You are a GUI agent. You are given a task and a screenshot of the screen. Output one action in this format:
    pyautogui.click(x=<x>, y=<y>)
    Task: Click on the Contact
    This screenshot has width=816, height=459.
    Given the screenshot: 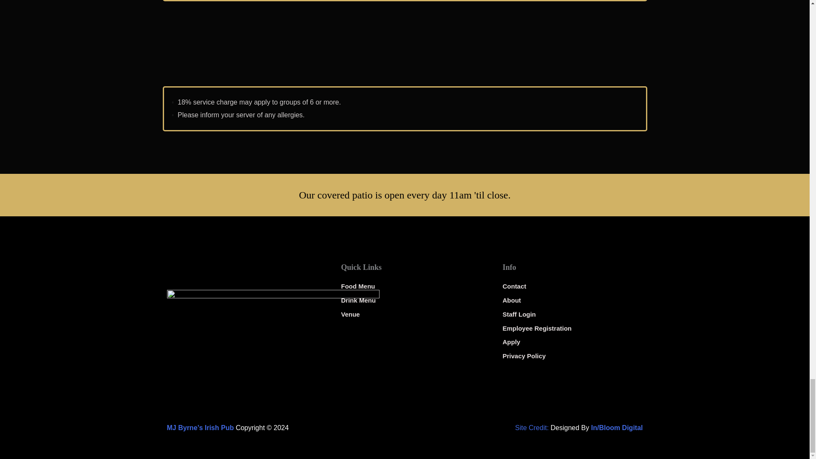 What is the action you would take?
    pyautogui.click(x=570, y=286)
    